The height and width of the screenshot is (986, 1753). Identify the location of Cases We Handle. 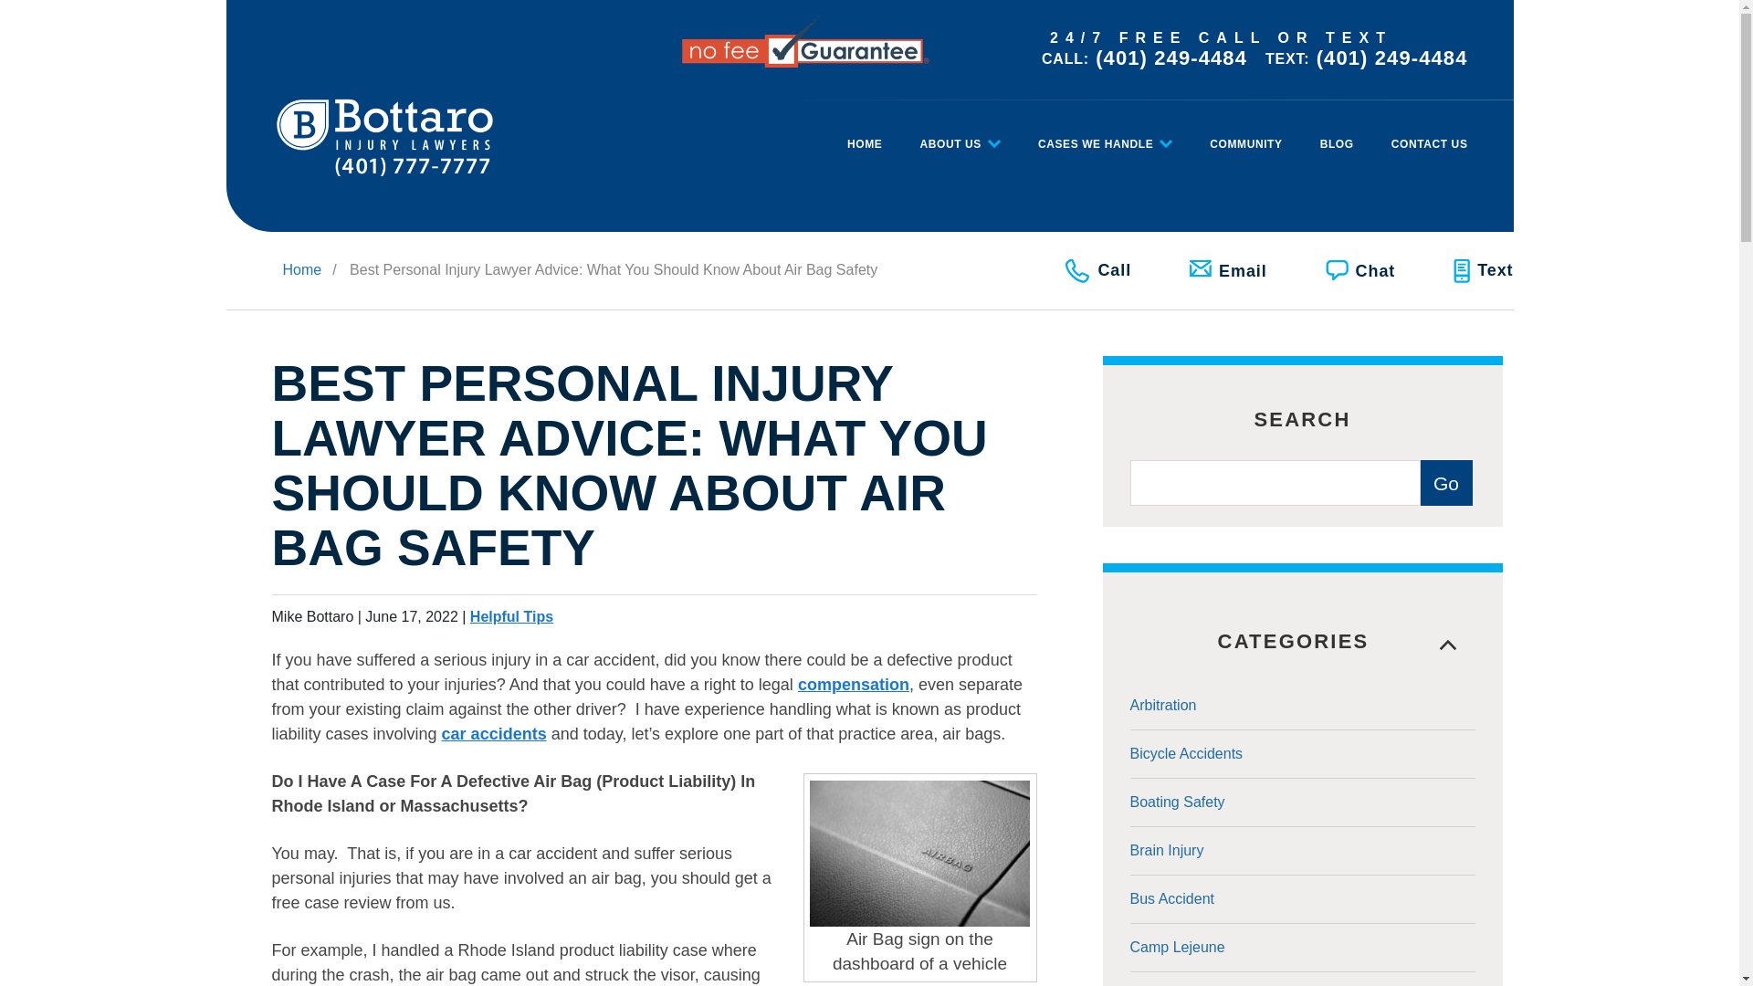
(1105, 135).